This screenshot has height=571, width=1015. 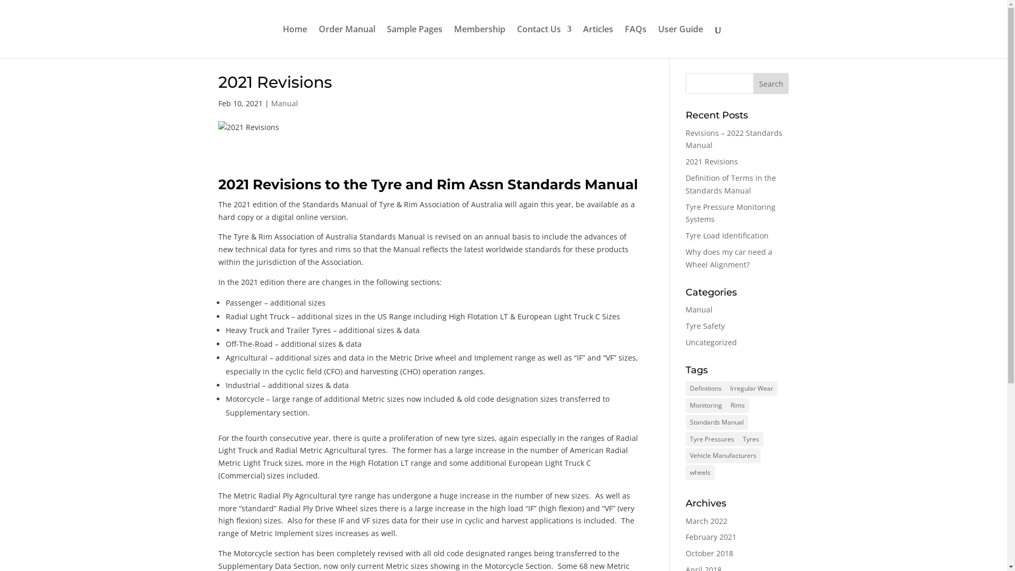 I want to click on Tyre Load Identification, so click(x=727, y=236).